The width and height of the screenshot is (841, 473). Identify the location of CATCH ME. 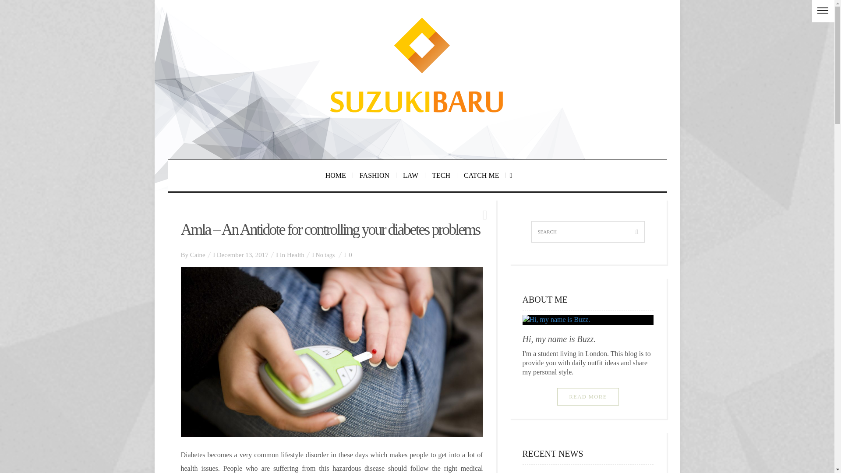
(482, 176).